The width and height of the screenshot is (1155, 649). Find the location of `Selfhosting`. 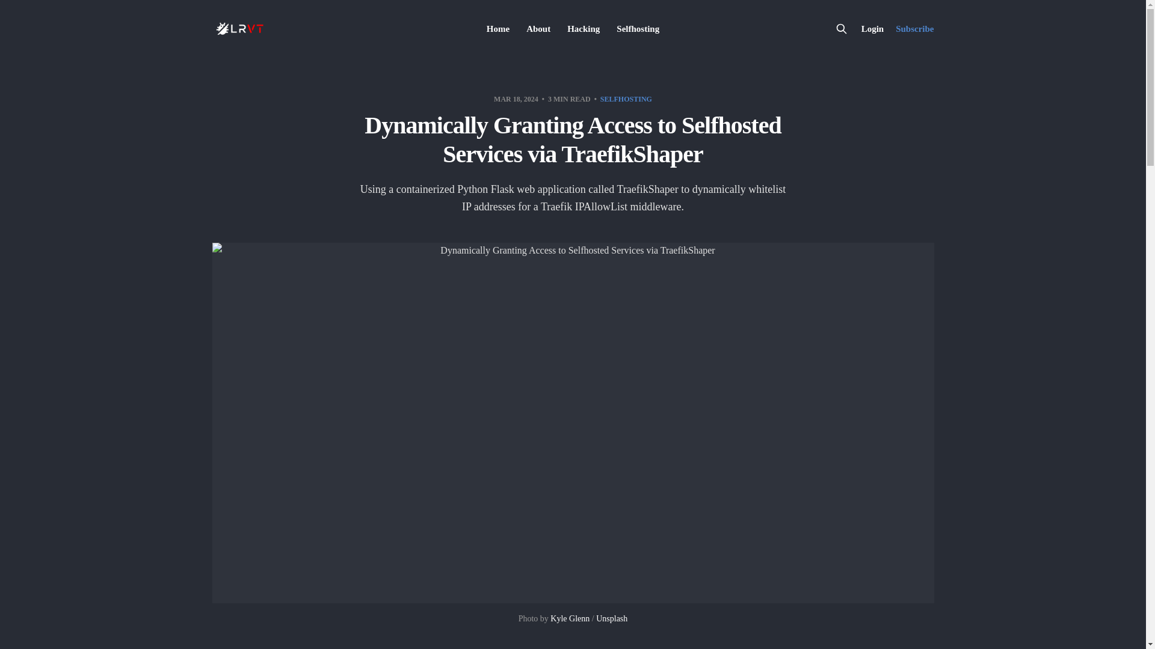

Selfhosting is located at coordinates (638, 29).